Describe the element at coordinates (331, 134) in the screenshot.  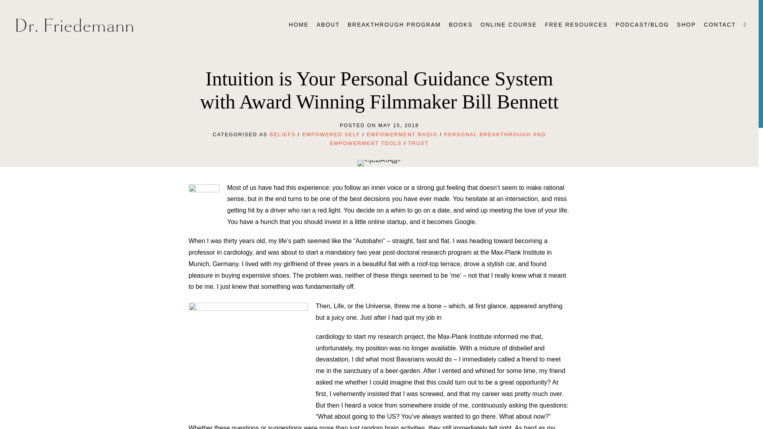
I see `EMPOWERED SELF` at that location.